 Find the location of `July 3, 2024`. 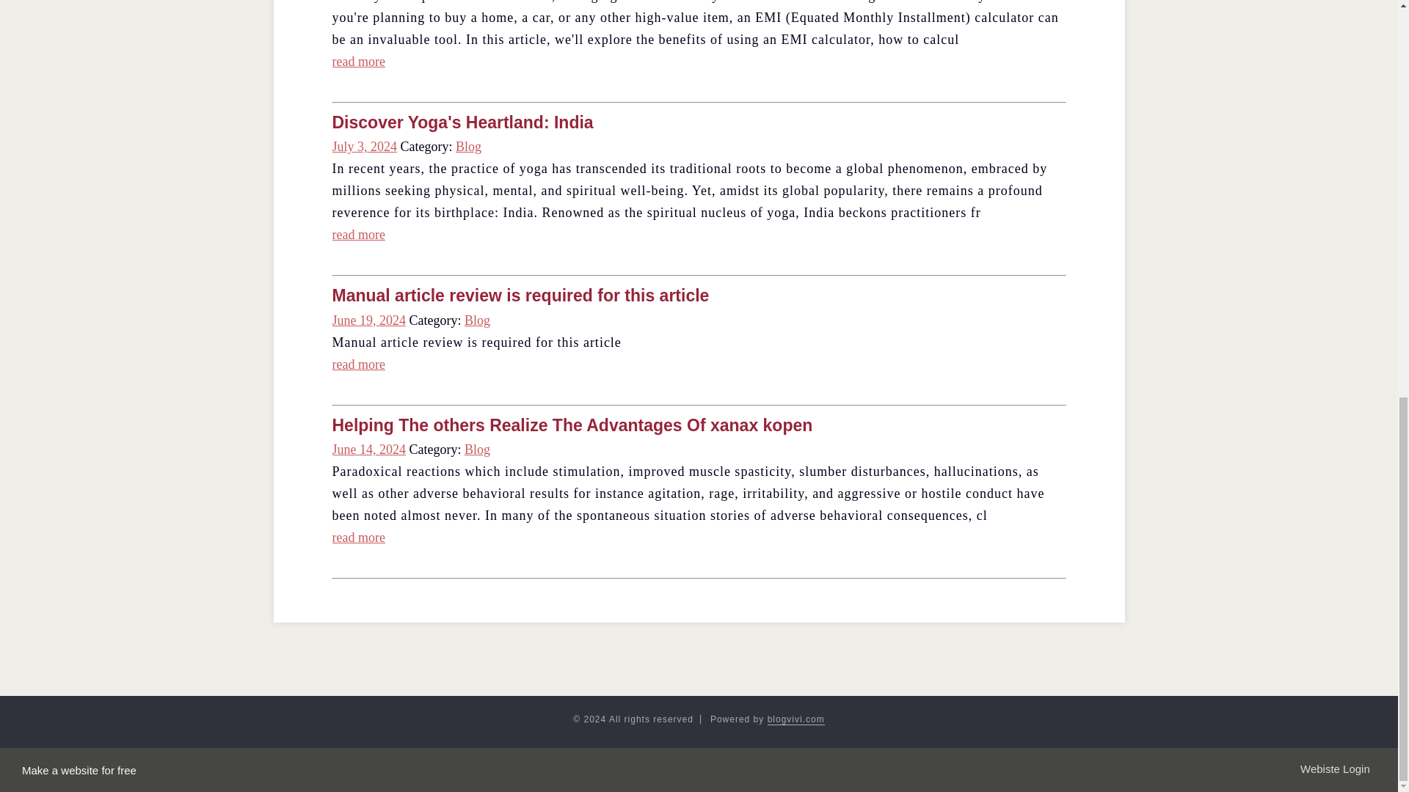

July 3, 2024 is located at coordinates (364, 147).